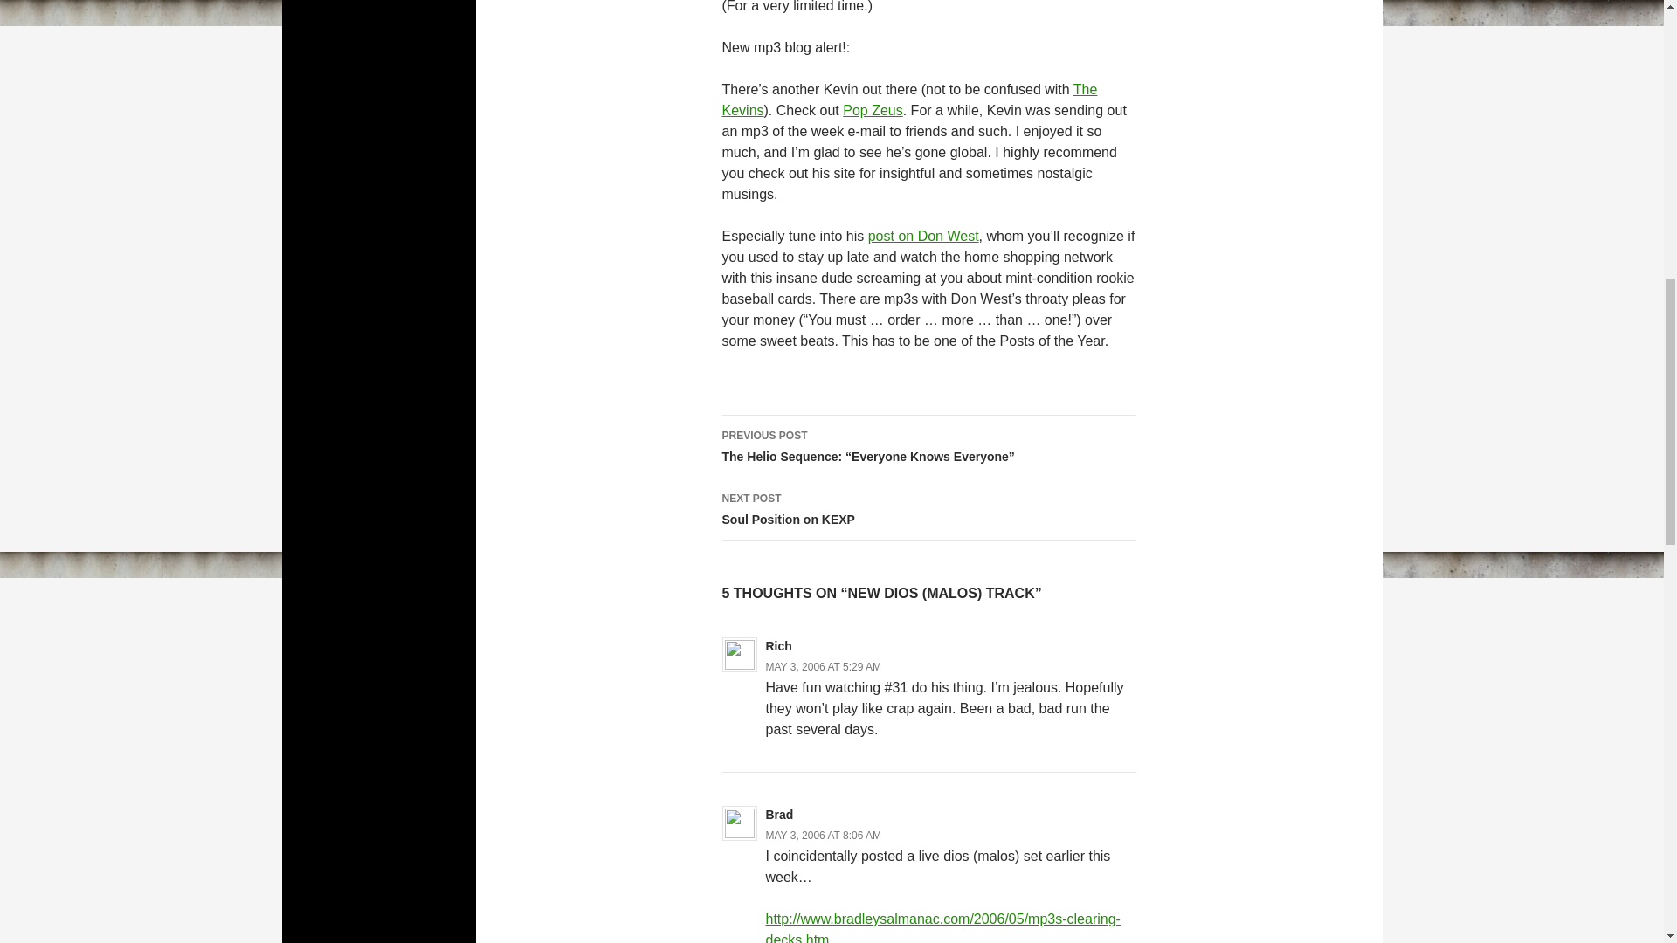 The width and height of the screenshot is (1677, 943). What do you see at coordinates (823, 667) in the screenshot?
I see `The Kevins` at bounding box center [823, 667].